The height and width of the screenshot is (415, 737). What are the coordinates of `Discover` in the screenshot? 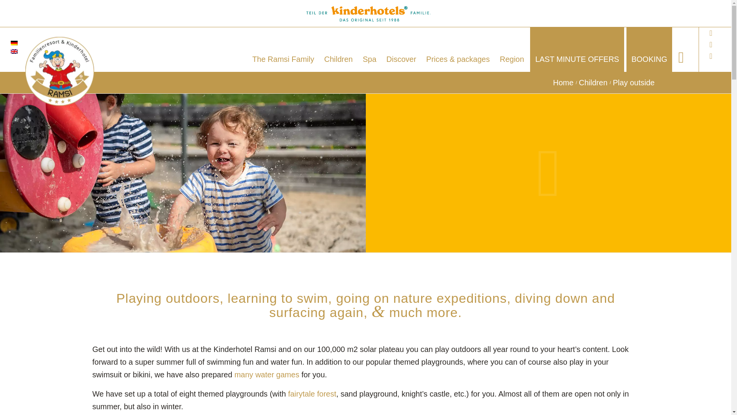 It's located at (402, 49).